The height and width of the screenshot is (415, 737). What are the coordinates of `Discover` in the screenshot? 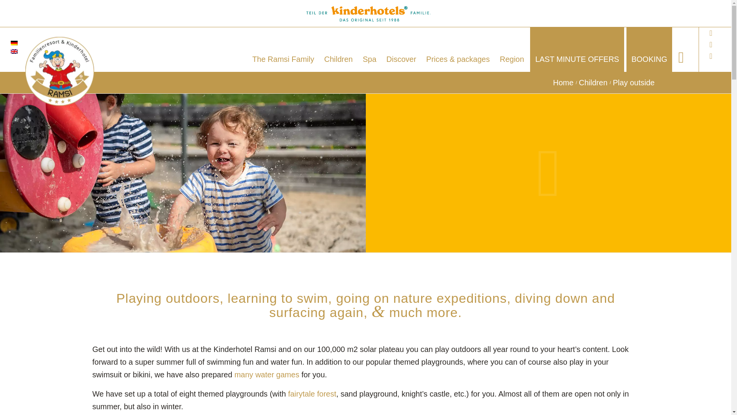 It's located at (402, 49).